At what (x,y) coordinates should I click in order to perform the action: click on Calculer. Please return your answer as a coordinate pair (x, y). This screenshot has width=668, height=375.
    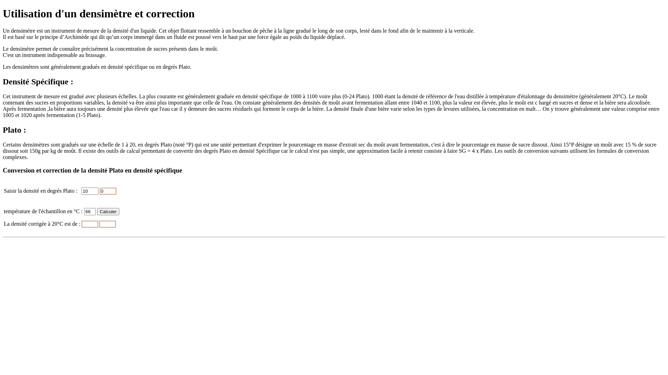
    Looking at the image, I should click on (109, 212).